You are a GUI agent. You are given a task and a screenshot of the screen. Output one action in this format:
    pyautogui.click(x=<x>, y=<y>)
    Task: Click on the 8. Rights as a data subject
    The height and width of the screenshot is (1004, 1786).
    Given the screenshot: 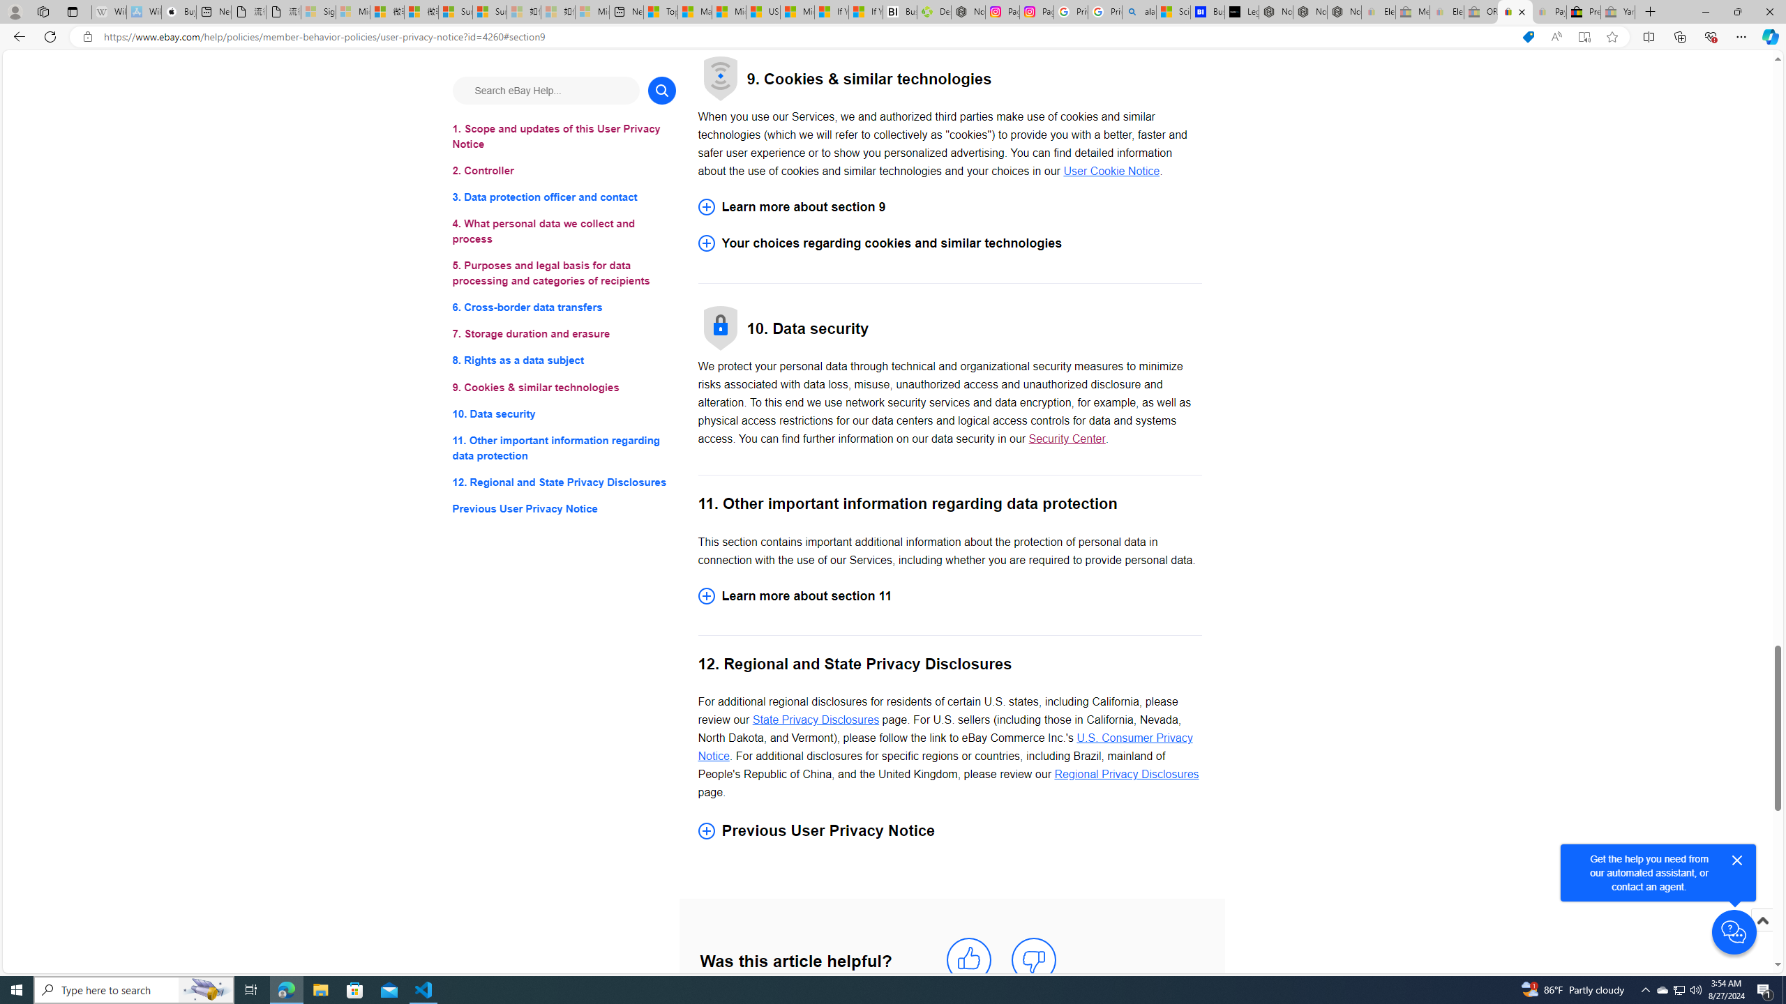 What is the action you would take?
    pyautogui.click(x=564, y=360)
    